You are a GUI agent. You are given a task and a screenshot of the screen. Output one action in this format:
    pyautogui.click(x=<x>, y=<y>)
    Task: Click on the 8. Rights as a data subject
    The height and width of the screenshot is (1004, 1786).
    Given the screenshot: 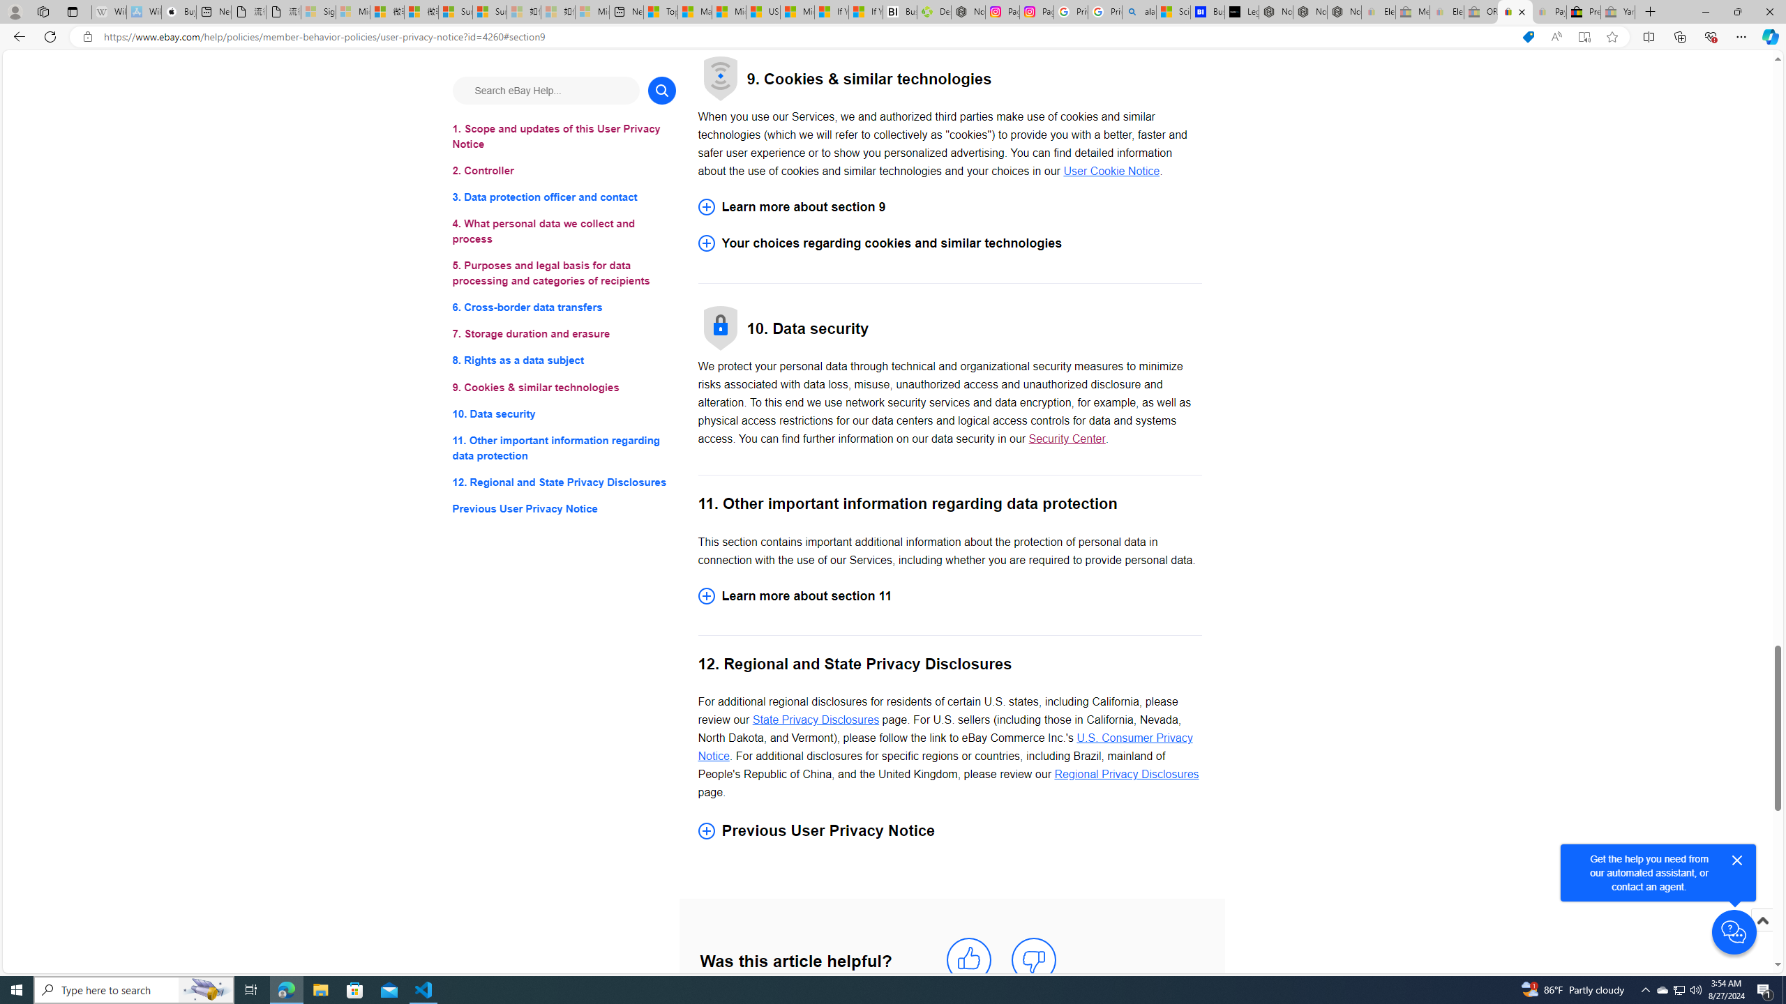 What is the action you would take?
    pyautogui.click(x=564, y=360)
    